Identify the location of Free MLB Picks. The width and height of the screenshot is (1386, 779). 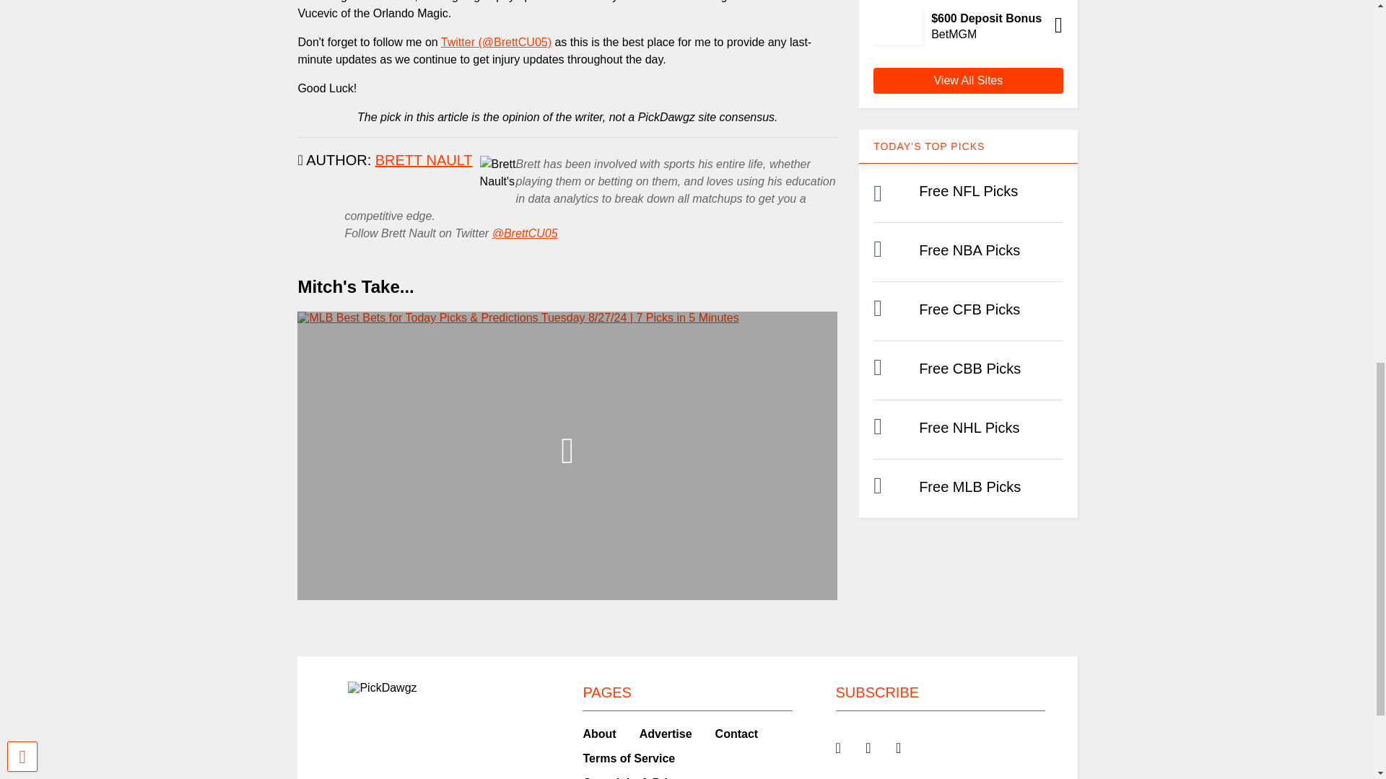
(969, 486).